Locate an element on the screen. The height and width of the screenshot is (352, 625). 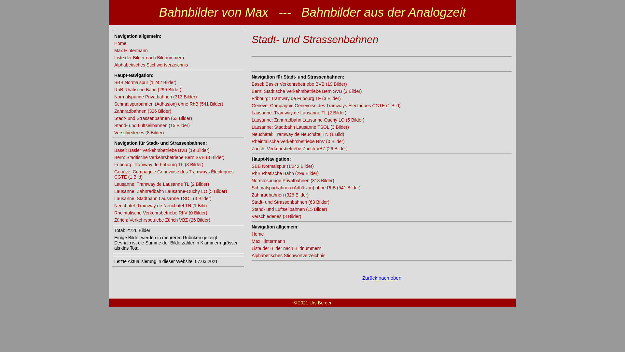
Basel: Basler Verkehrsbetriebe BVB (19 Bilder) is located at coordinates (162, 150).